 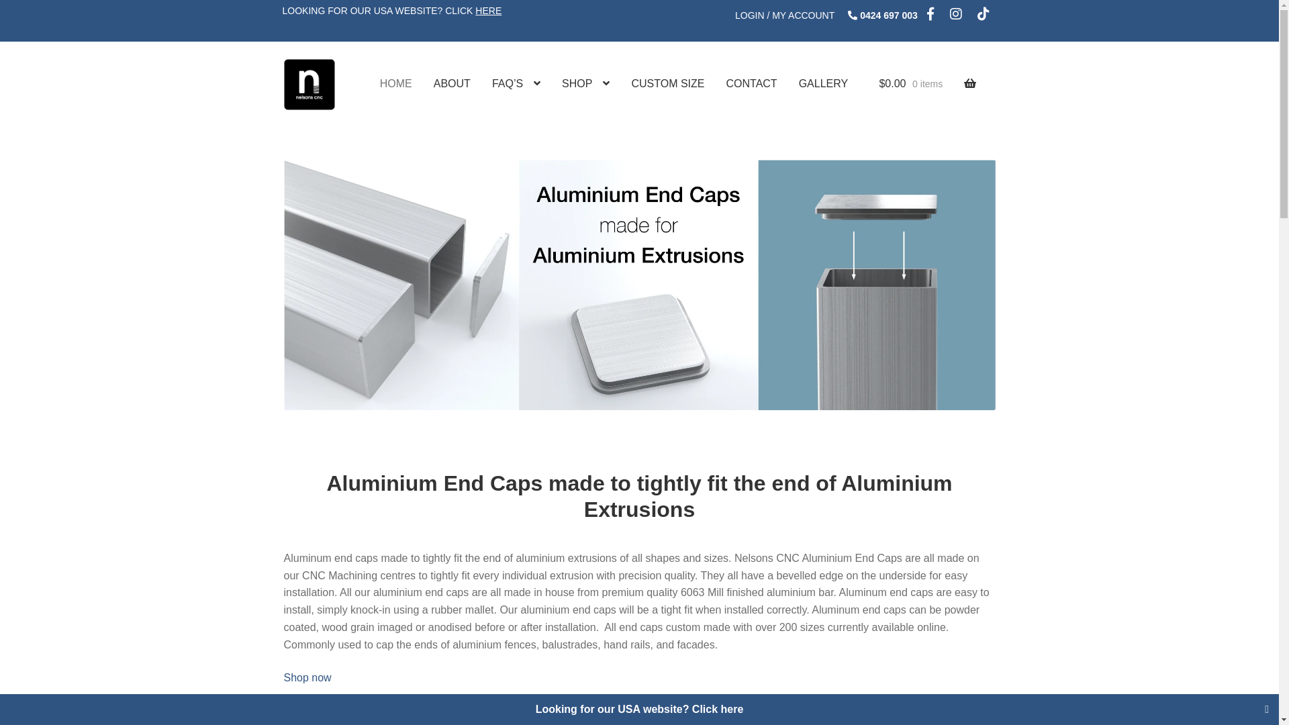 What do you see at coordinates (489, 11) in the screenshot?
I see `HERE` at bounding box center [489, 11].